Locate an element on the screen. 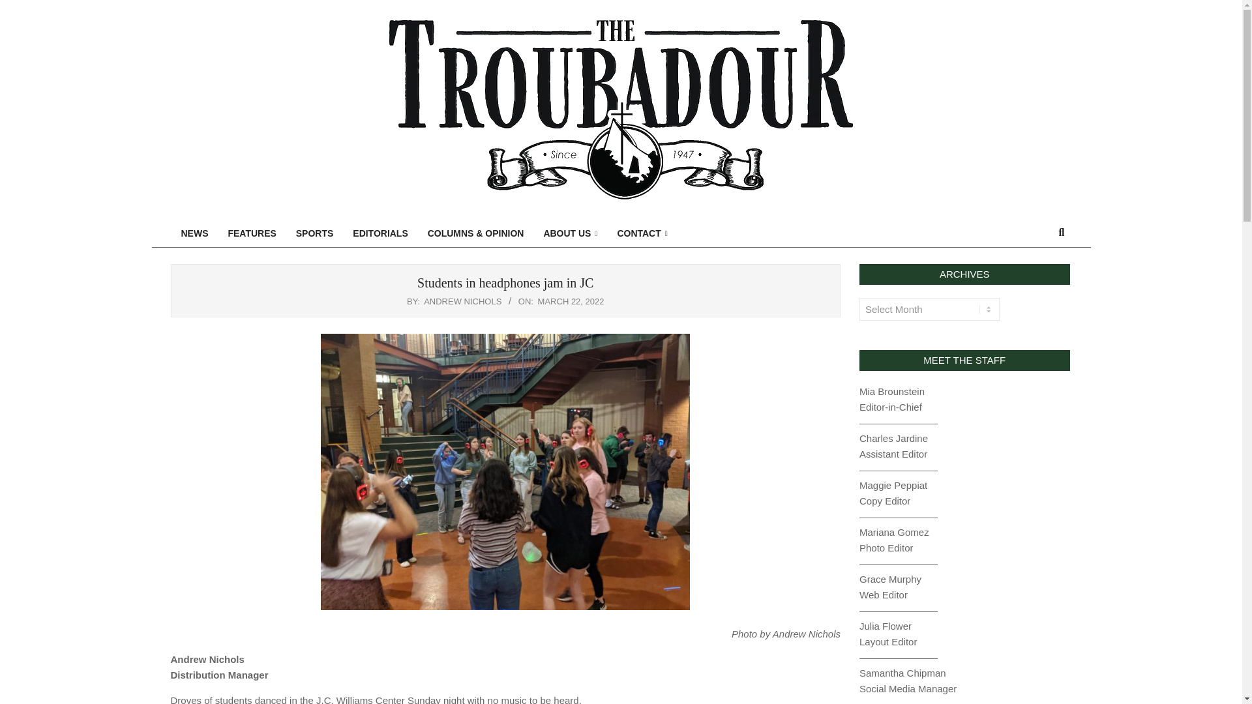  FEATURES is located at coordinates (252, 233).